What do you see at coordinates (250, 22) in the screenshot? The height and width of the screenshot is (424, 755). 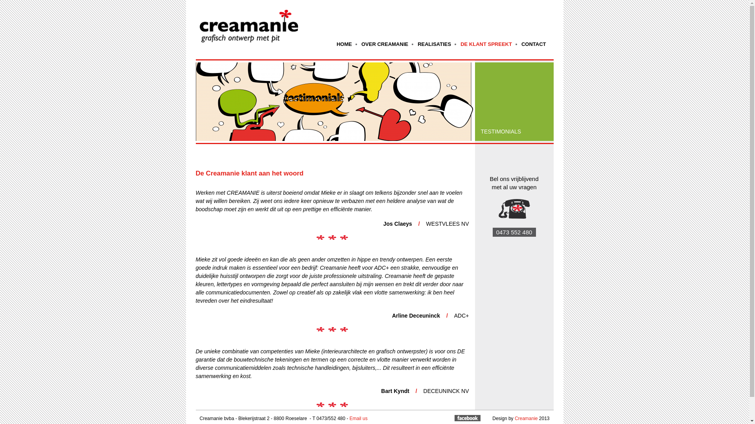 I see `Home` at bounding box center [250, 22].